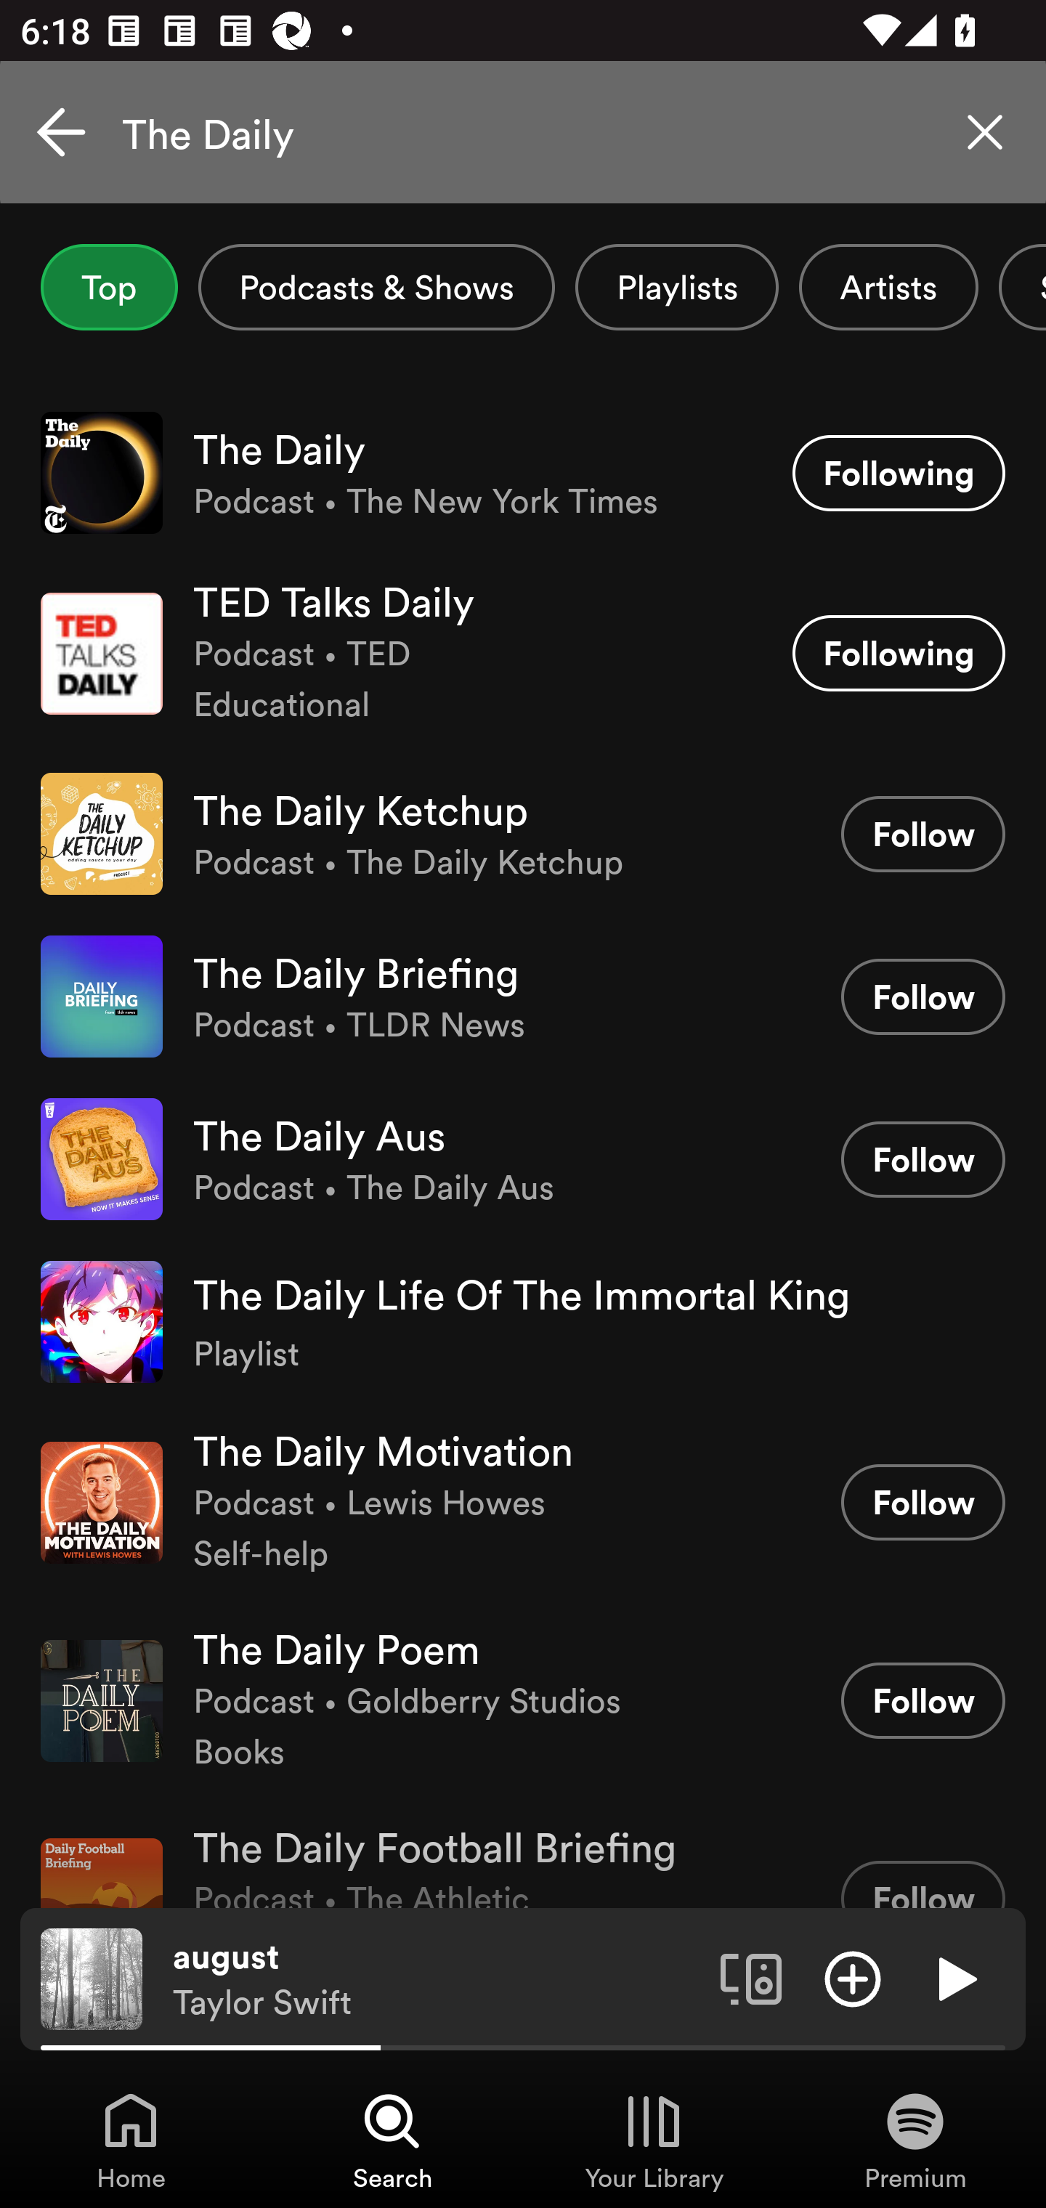  I want to click on Playlists, so click(677, 287).